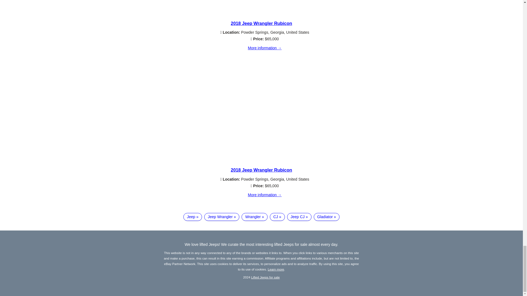 Image resolution: width=527 pixels, height=296 pixels. Describe the element at coordinates (261, 170) in the screenshot. I see `2018 Jeep Wrangler Rubicon` at that location.